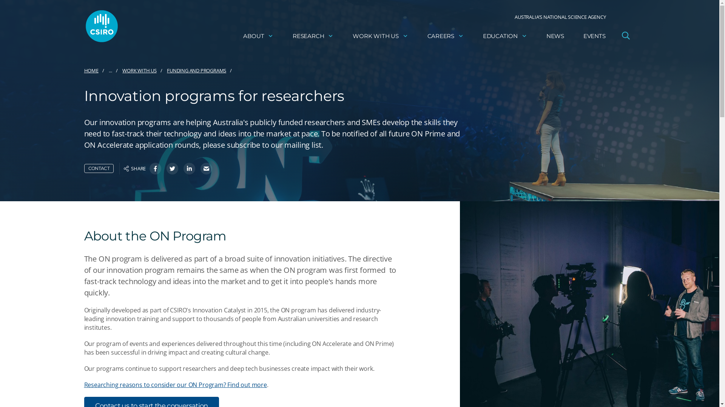 The width and height of the screenshot is (725, 407). What do you see at coordinates (258, 36) in the screenshot?
I see `ABOUT` at bounding box center [258, 36].